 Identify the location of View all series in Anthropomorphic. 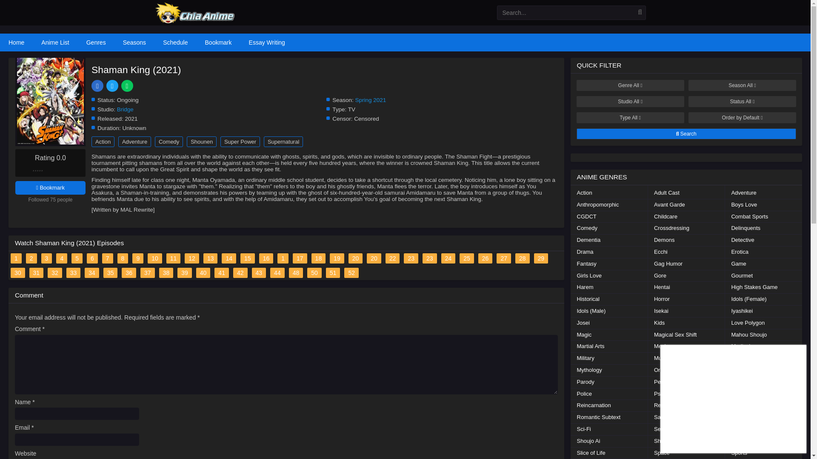
(597, 205).